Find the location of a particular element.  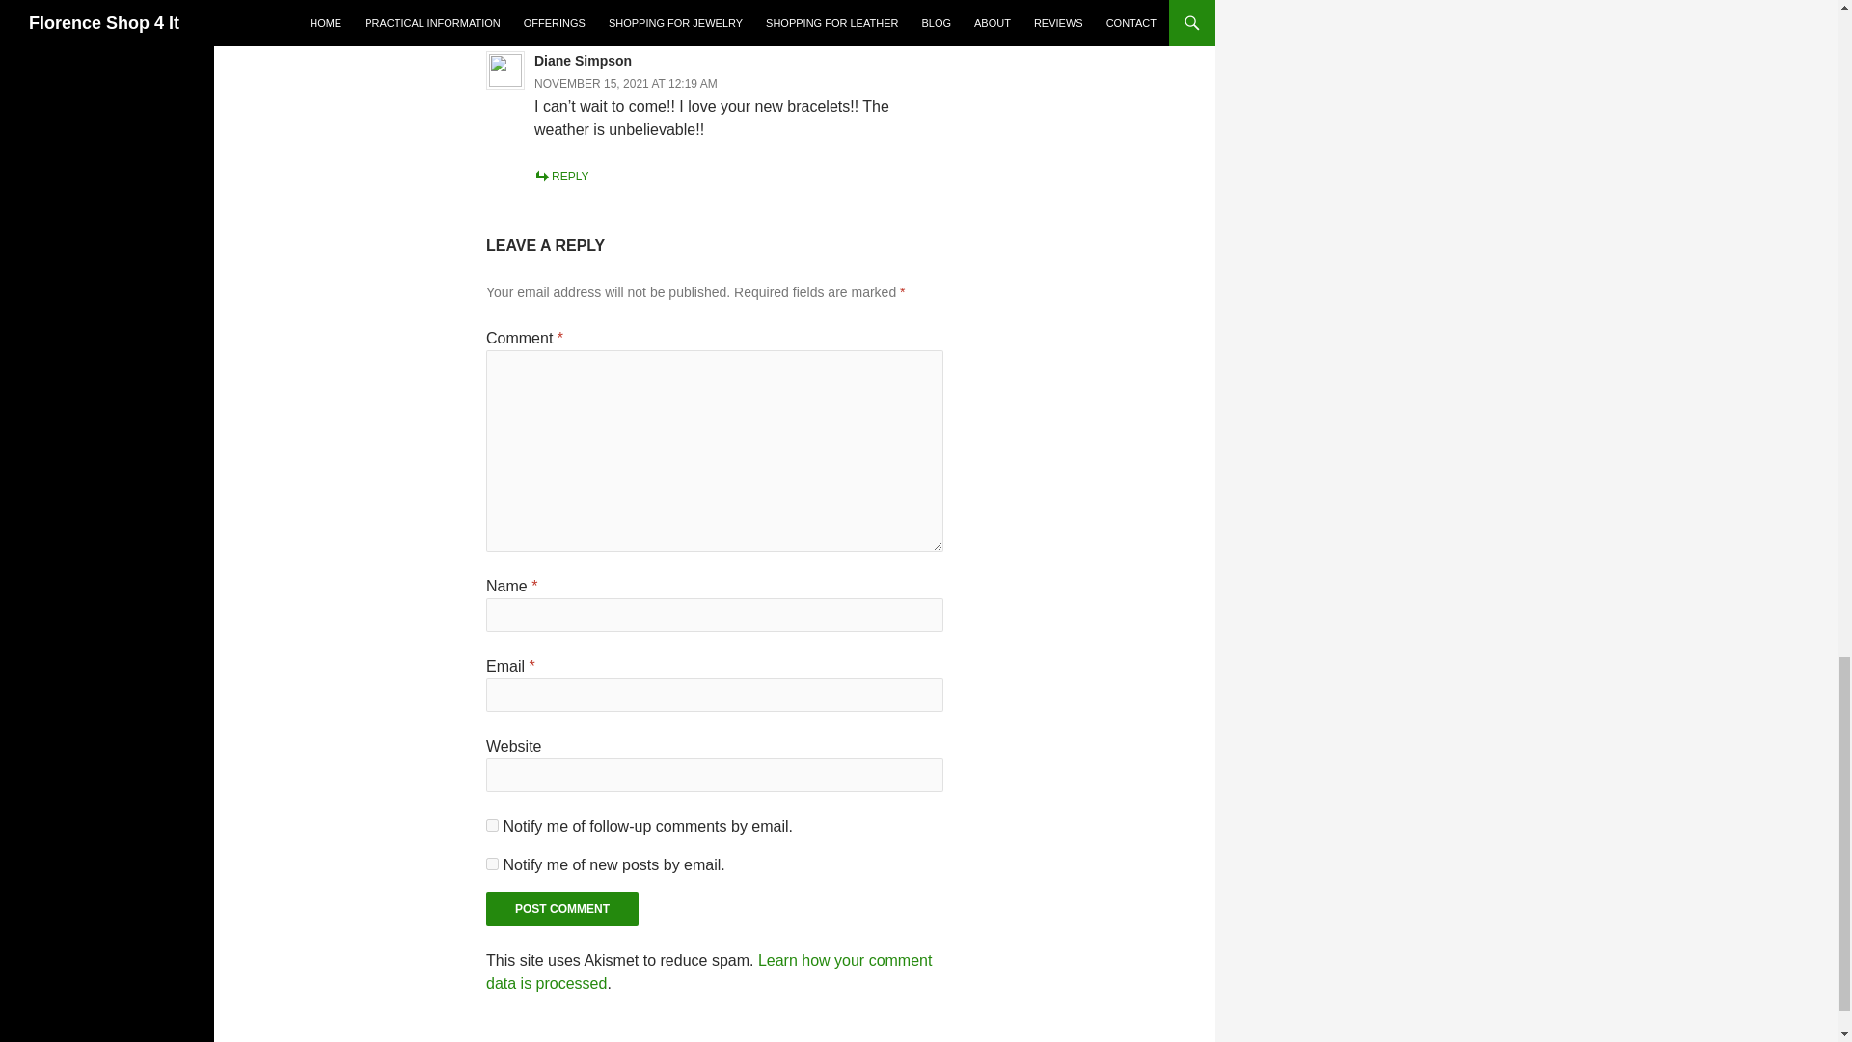

subscribe is located at coordinates (492, 863).